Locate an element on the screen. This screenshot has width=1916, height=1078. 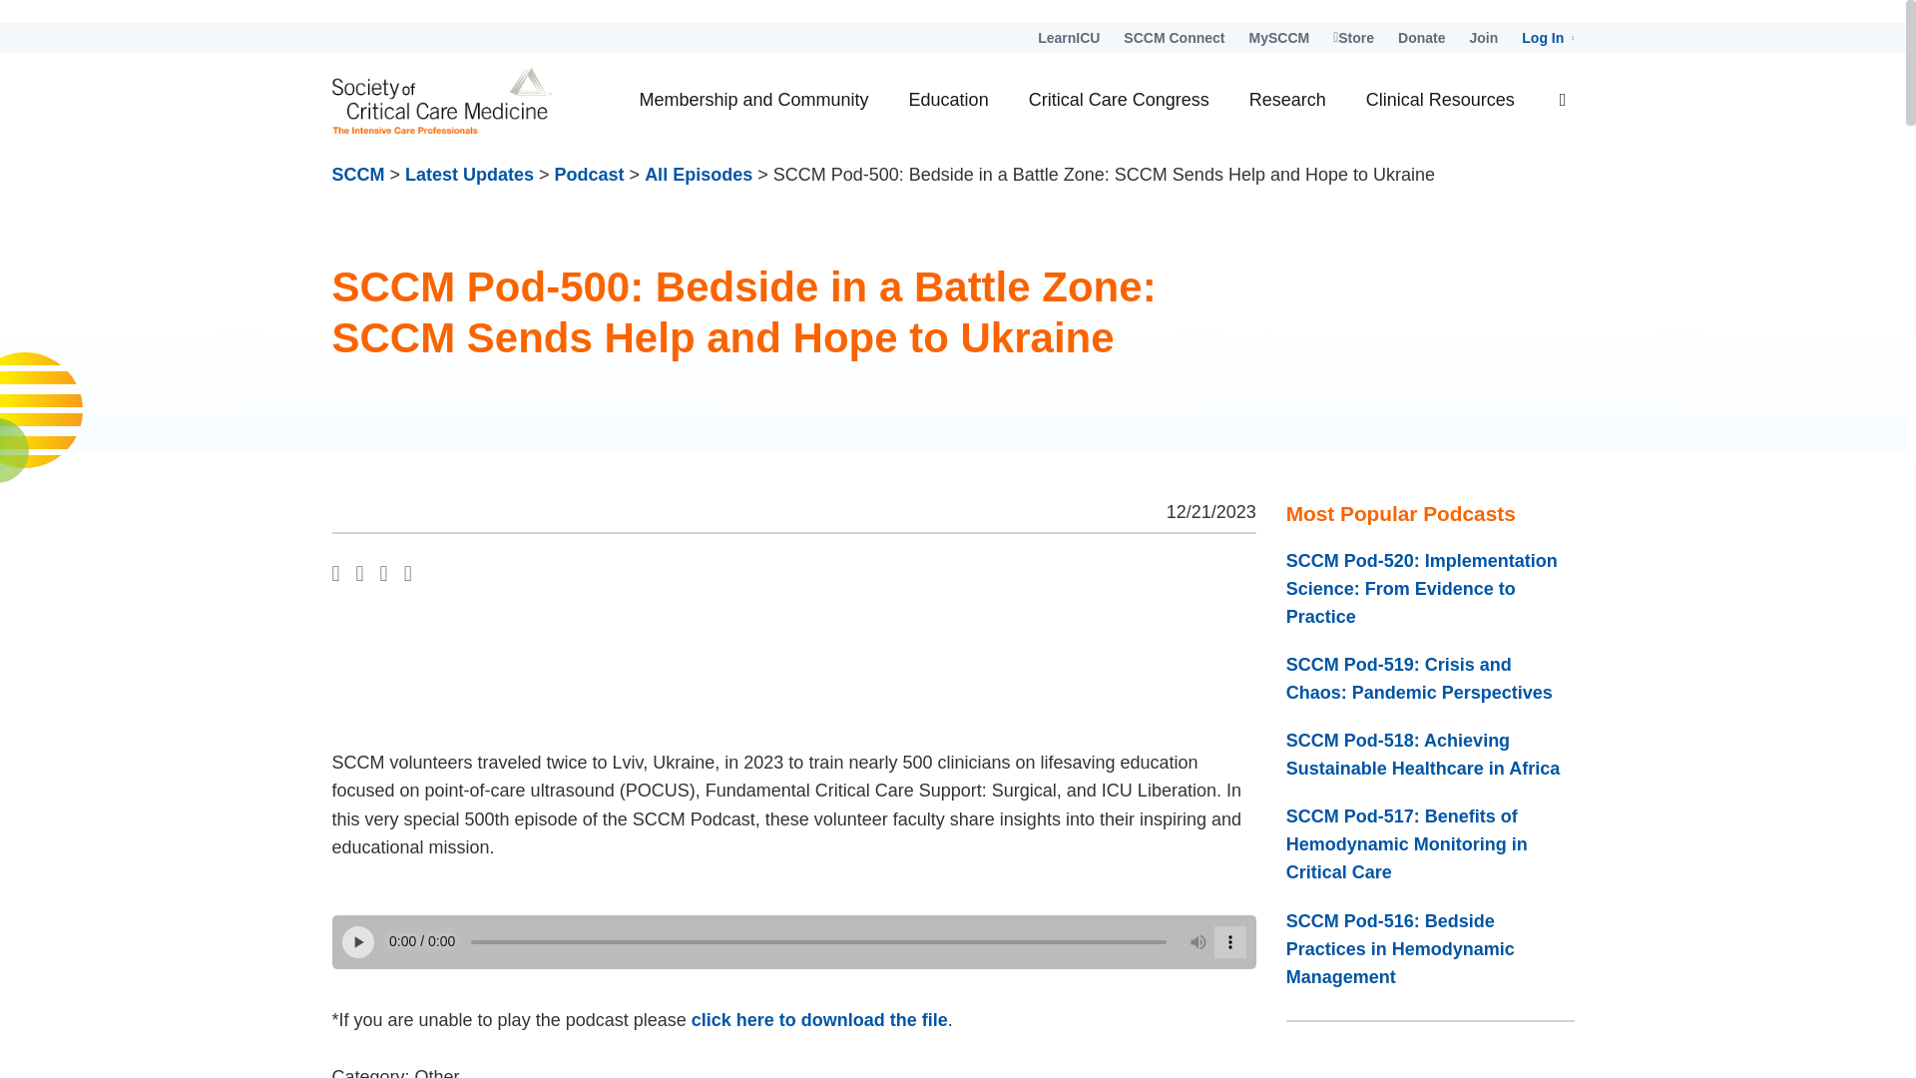
MySCCM is located at coordinates (1278, 37).